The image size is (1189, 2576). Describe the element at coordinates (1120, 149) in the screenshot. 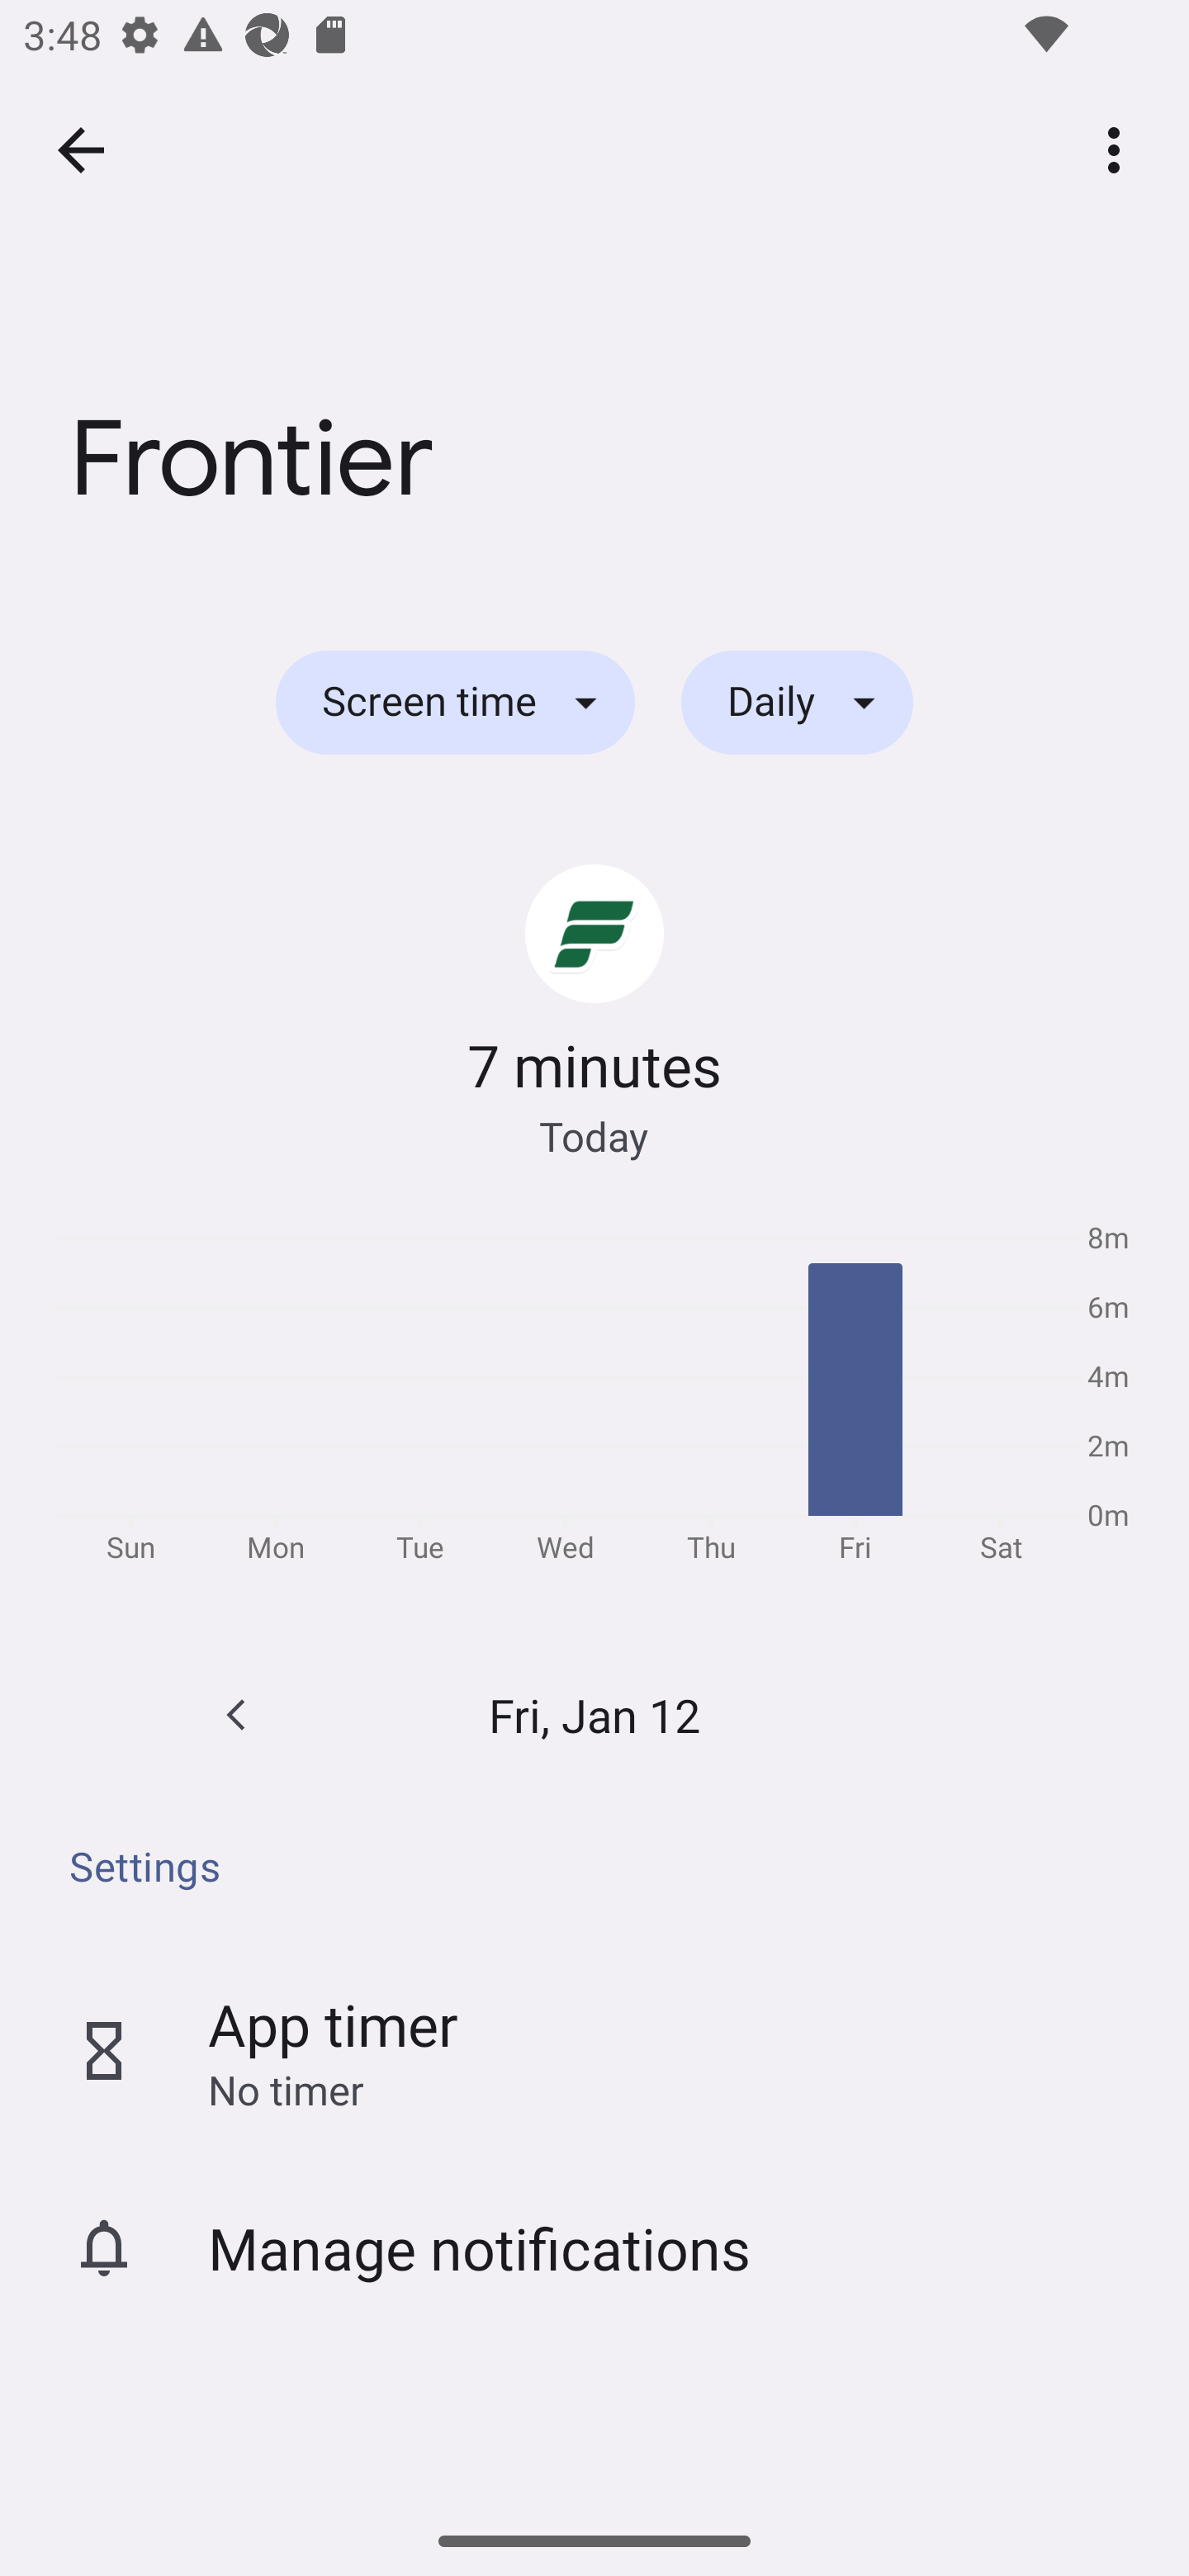

I see `More options` at that location.